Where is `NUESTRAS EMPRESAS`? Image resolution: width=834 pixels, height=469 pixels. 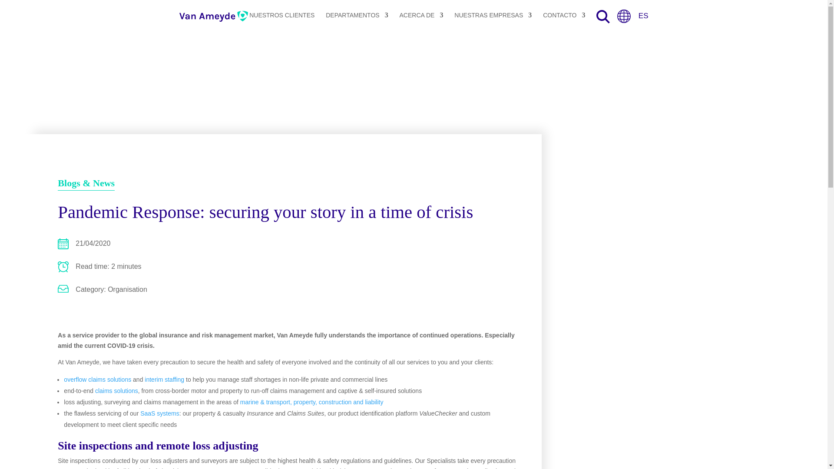 NUESTRAS EMPRESAS is located at coordinates (493, 17).